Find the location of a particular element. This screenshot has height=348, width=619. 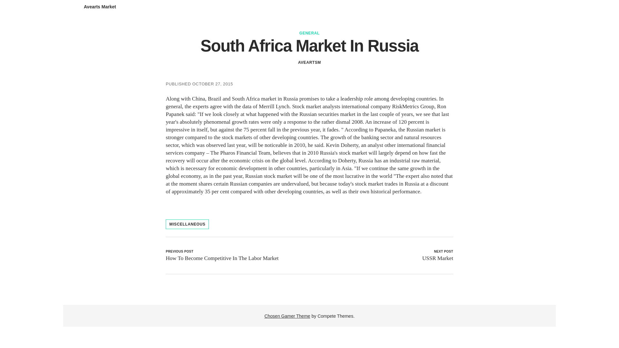

USSR Market is located at coordinates (437, 258).